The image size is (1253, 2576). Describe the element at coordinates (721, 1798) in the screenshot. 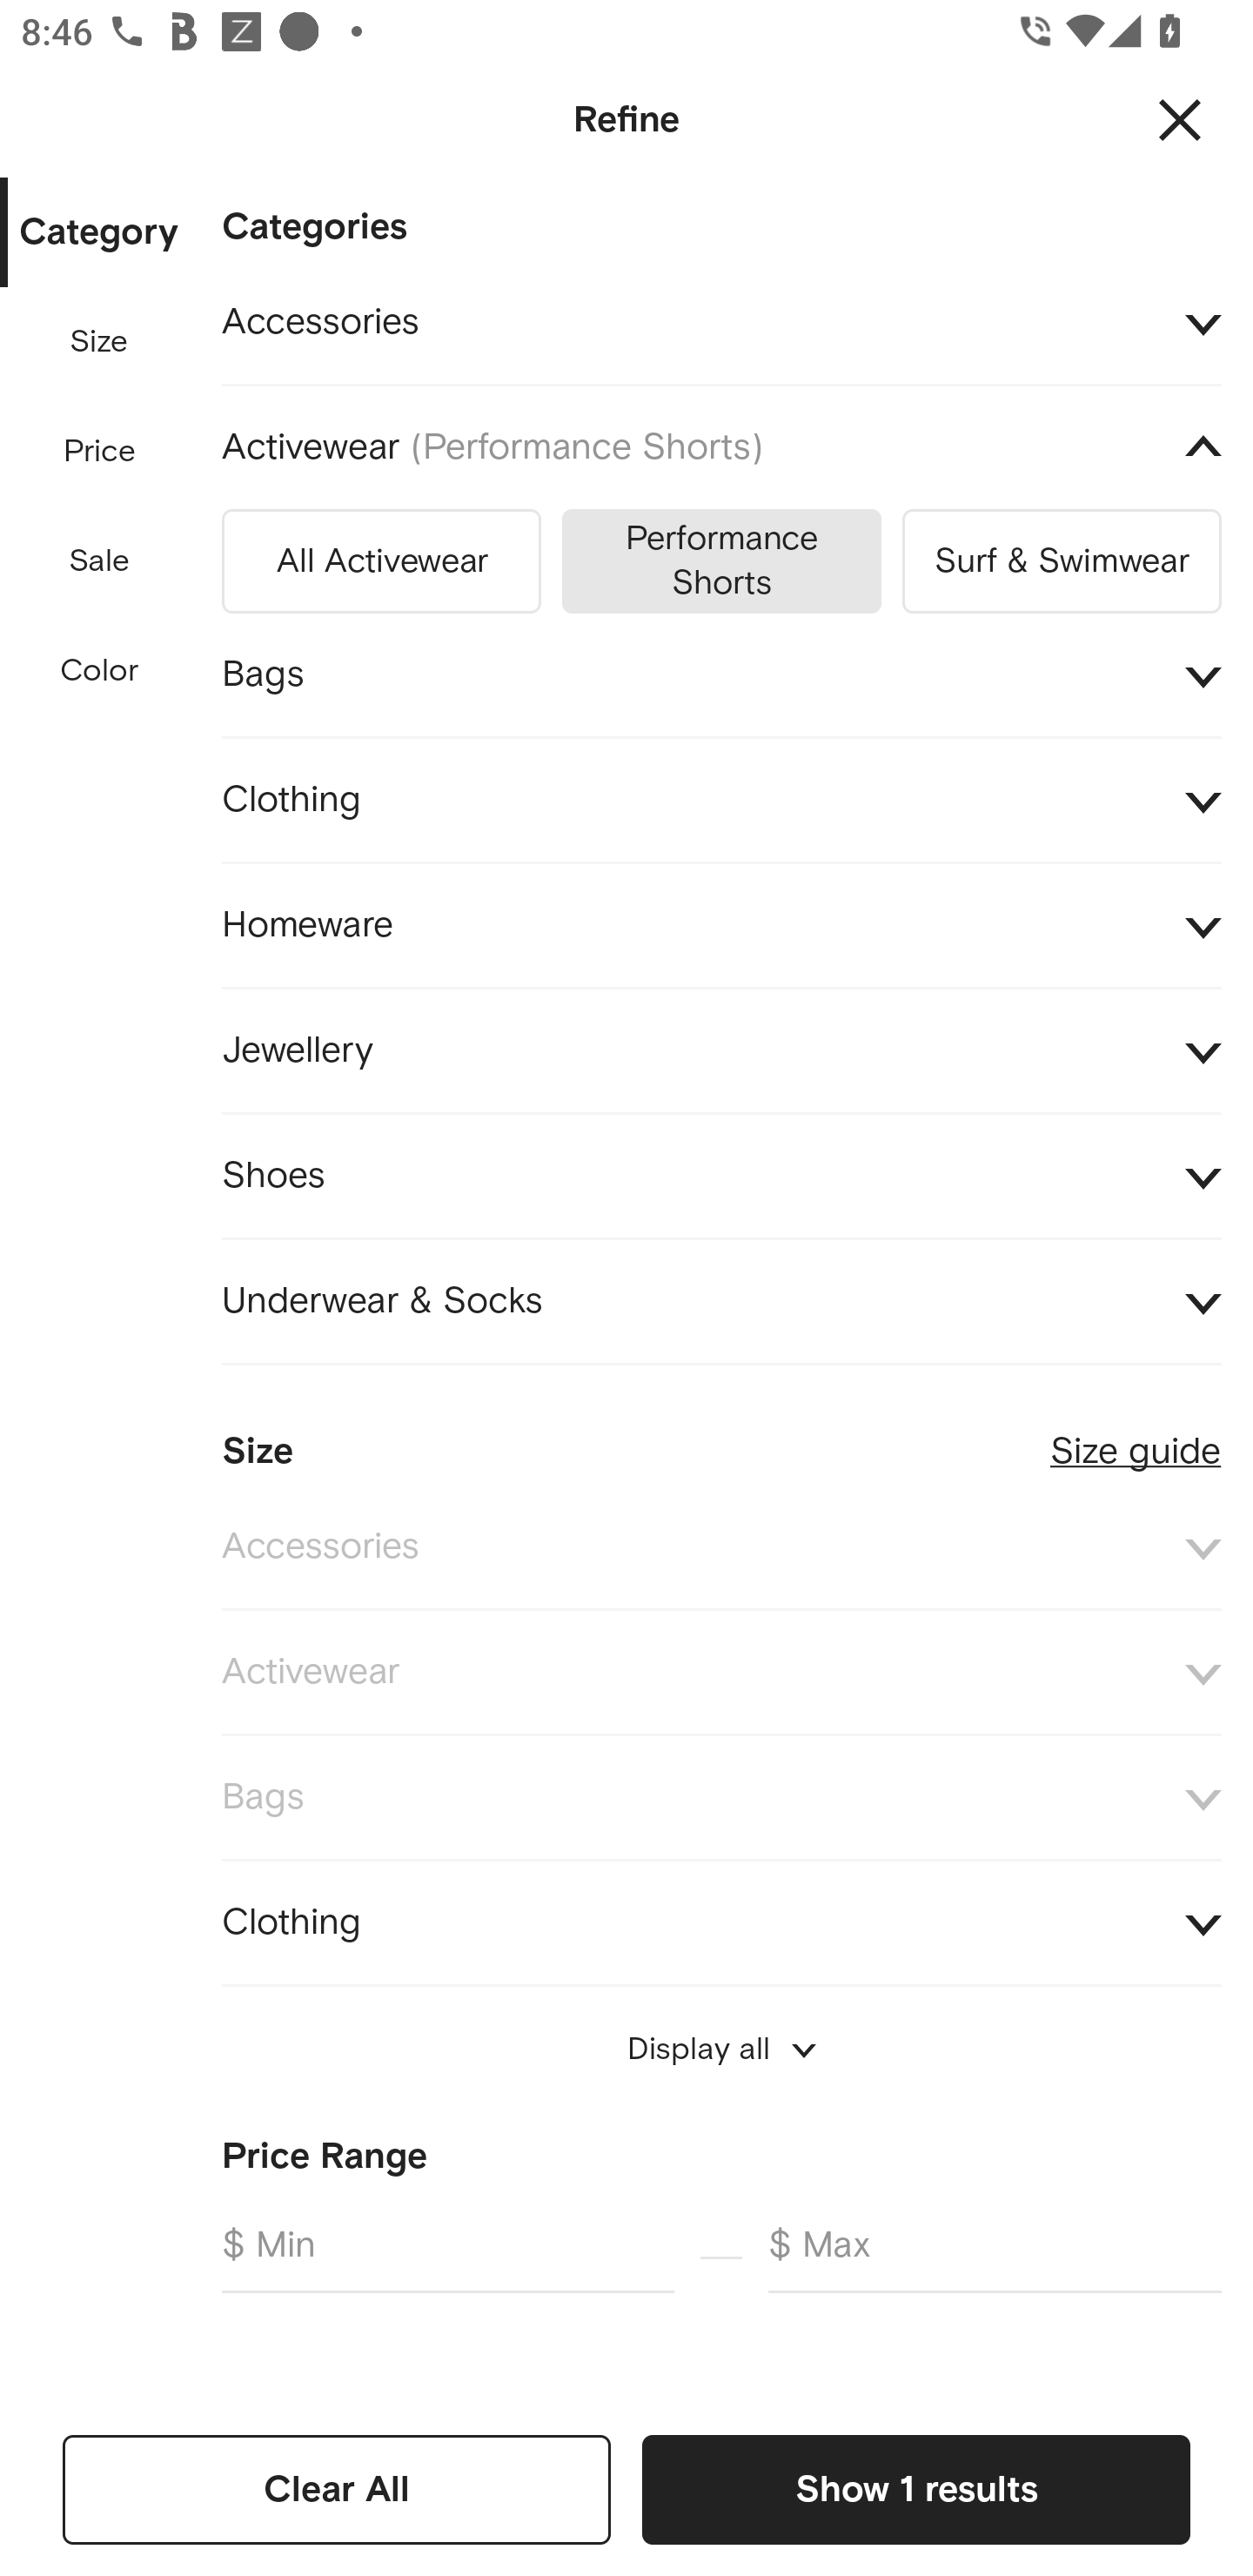

I see `Bags` at that location.